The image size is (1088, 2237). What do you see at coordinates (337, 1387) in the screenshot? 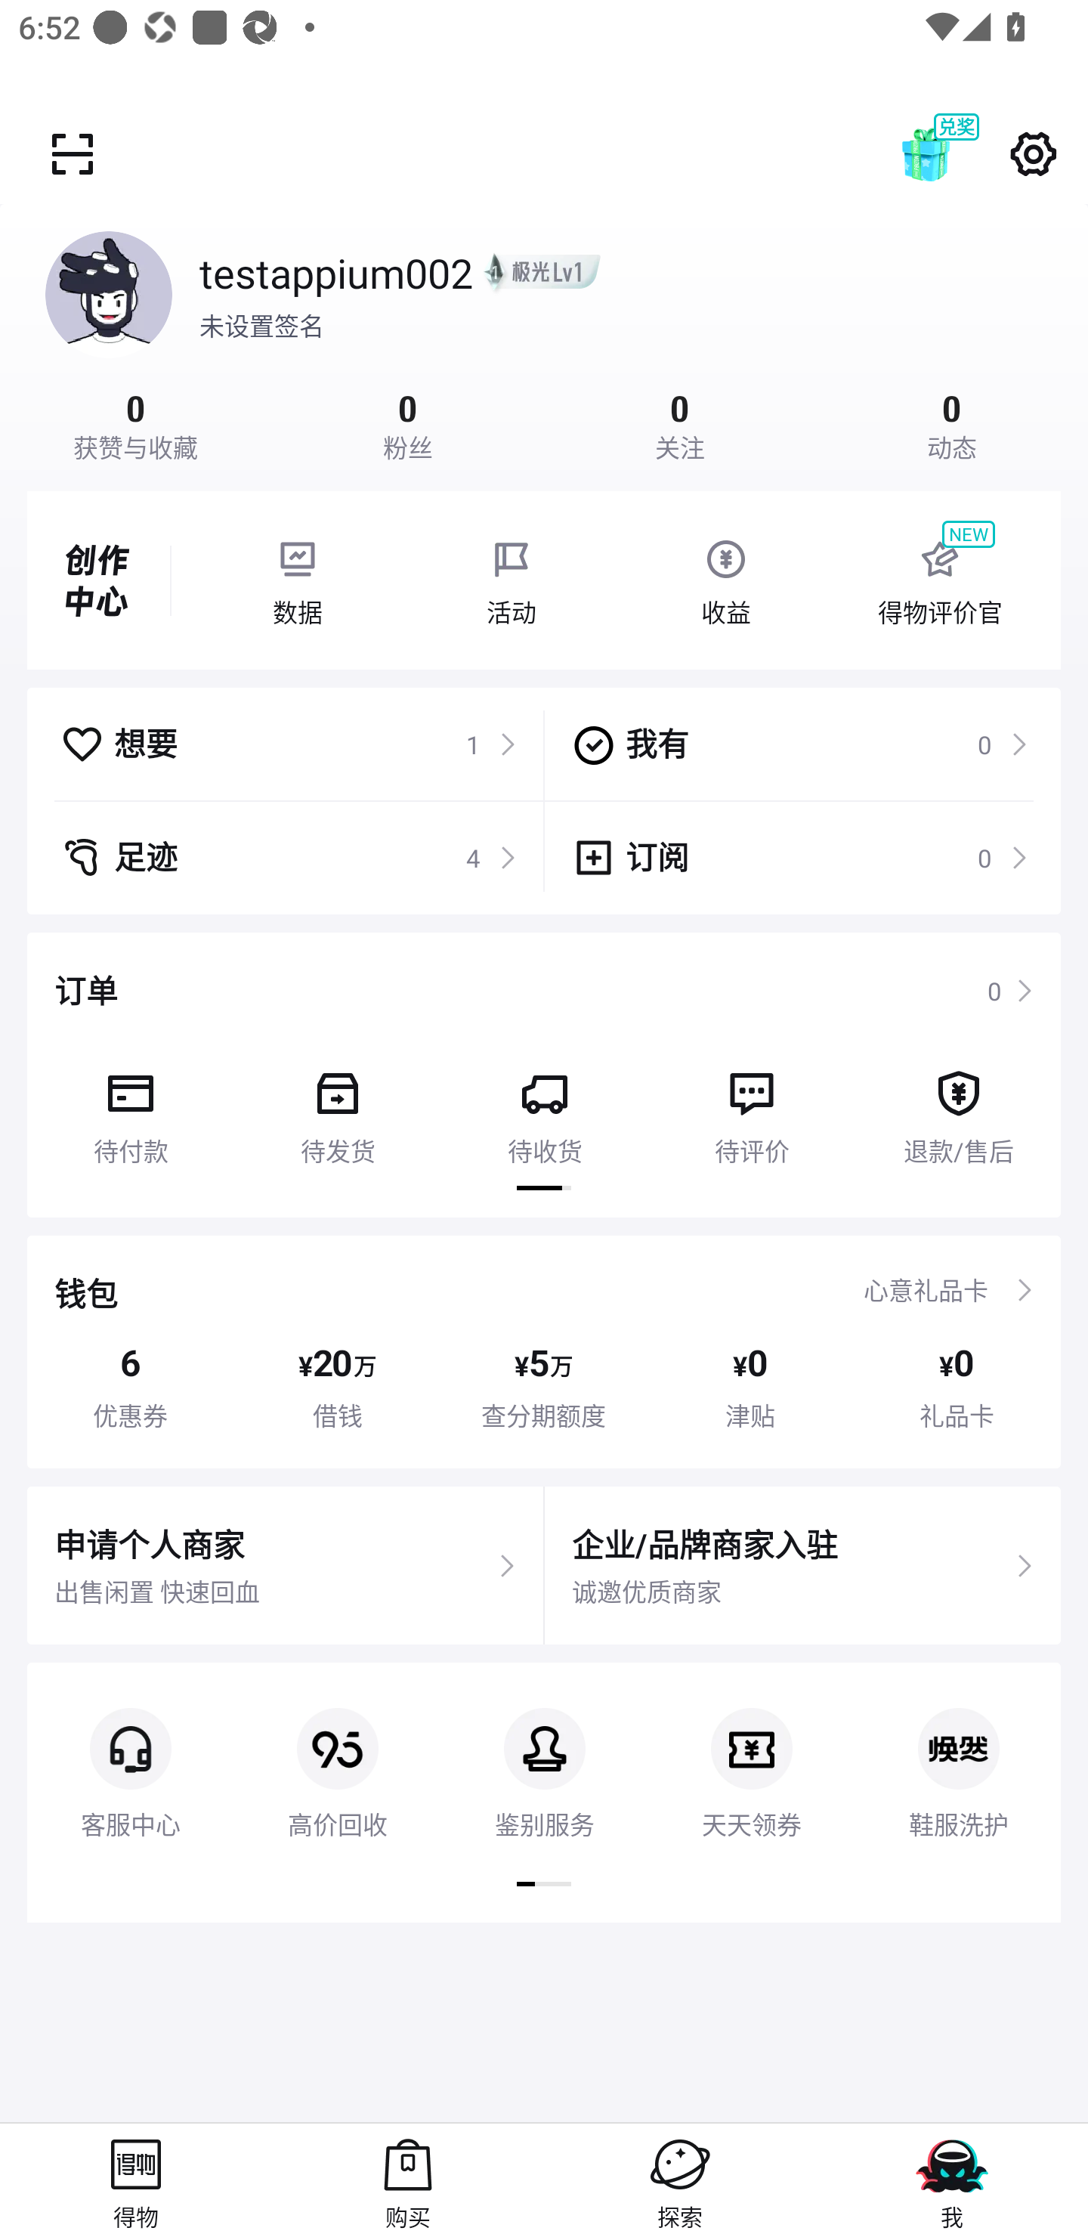
I see `¥ 20 万 借钱` at bounding box center [337, 1387].